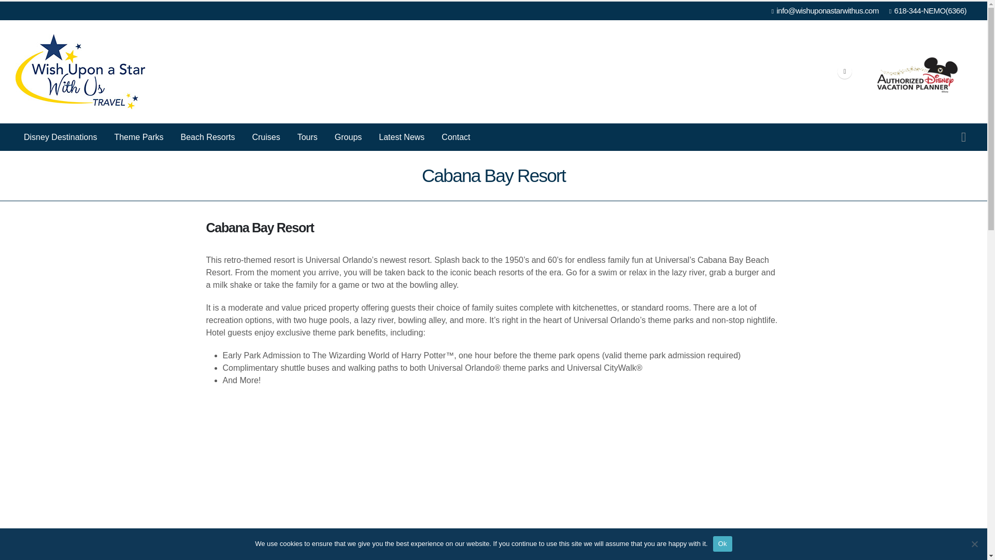  Describe the element at coordinates (974, 543) in the screenshot. I see `No` at that location.